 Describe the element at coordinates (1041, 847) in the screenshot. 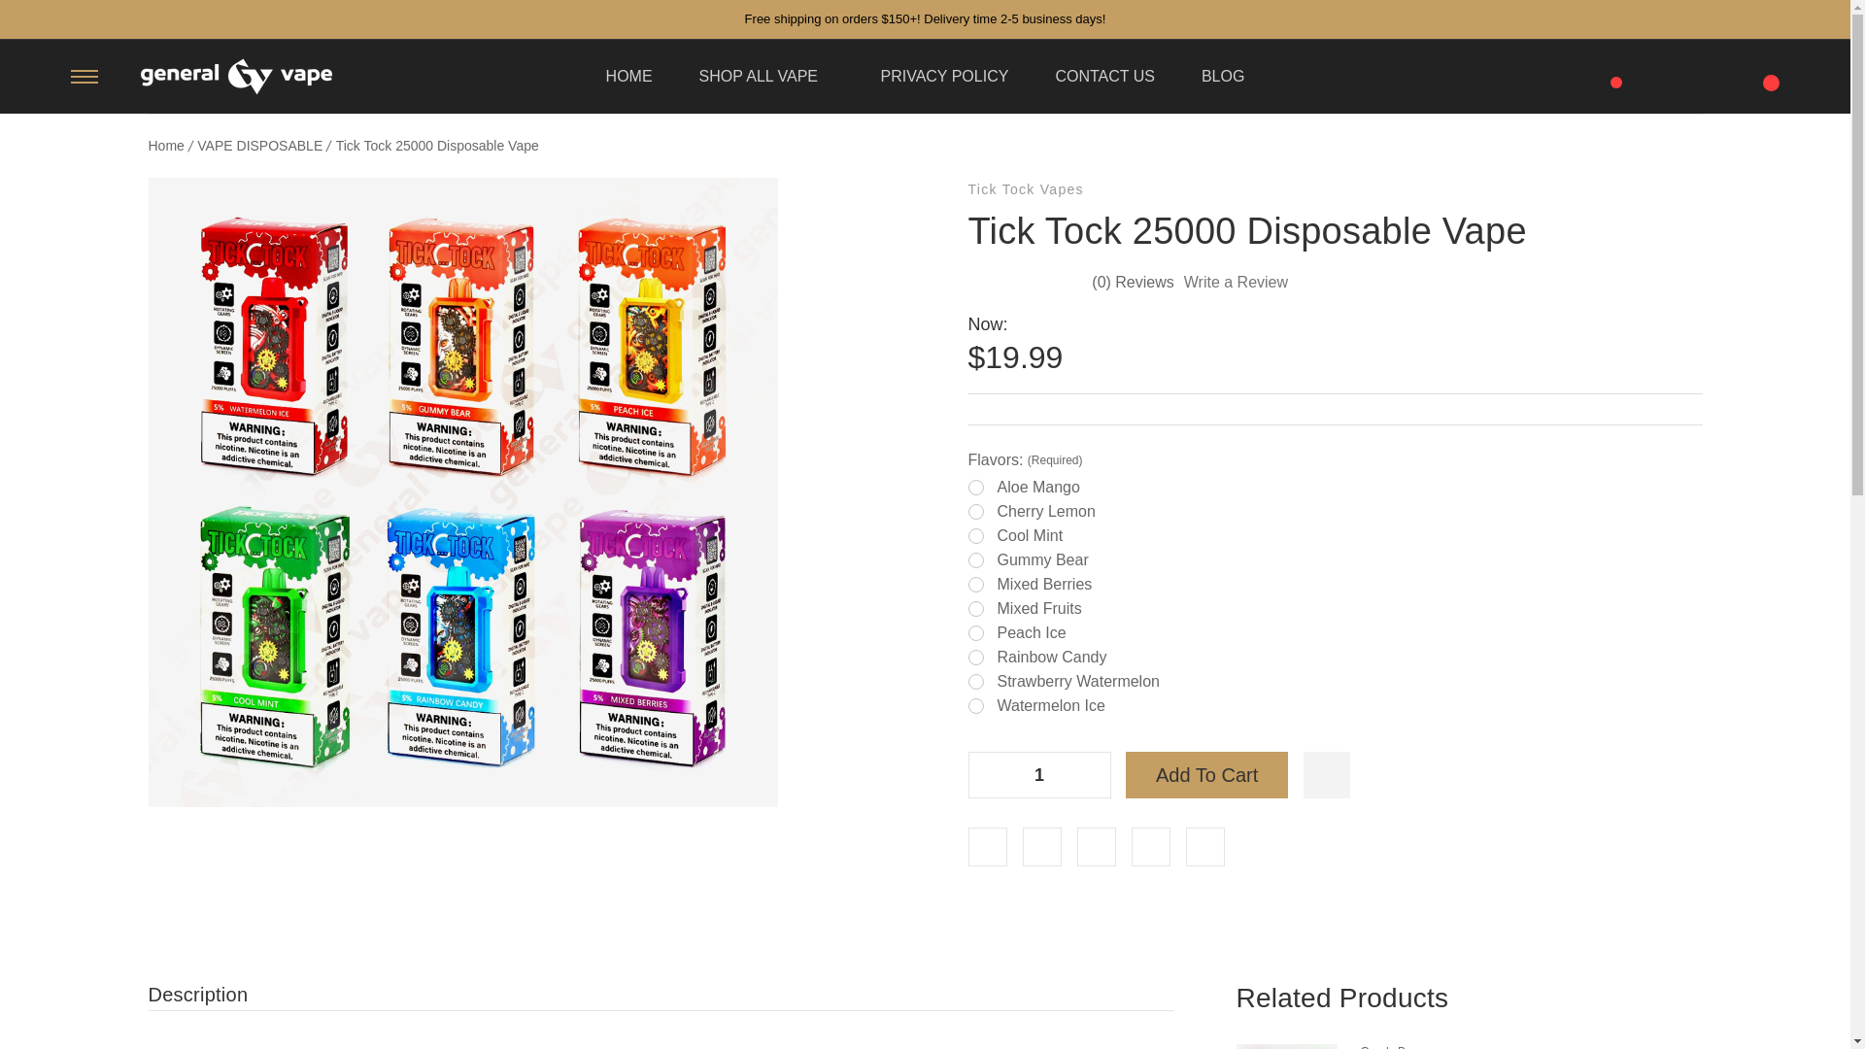

I see `Email` at that location.